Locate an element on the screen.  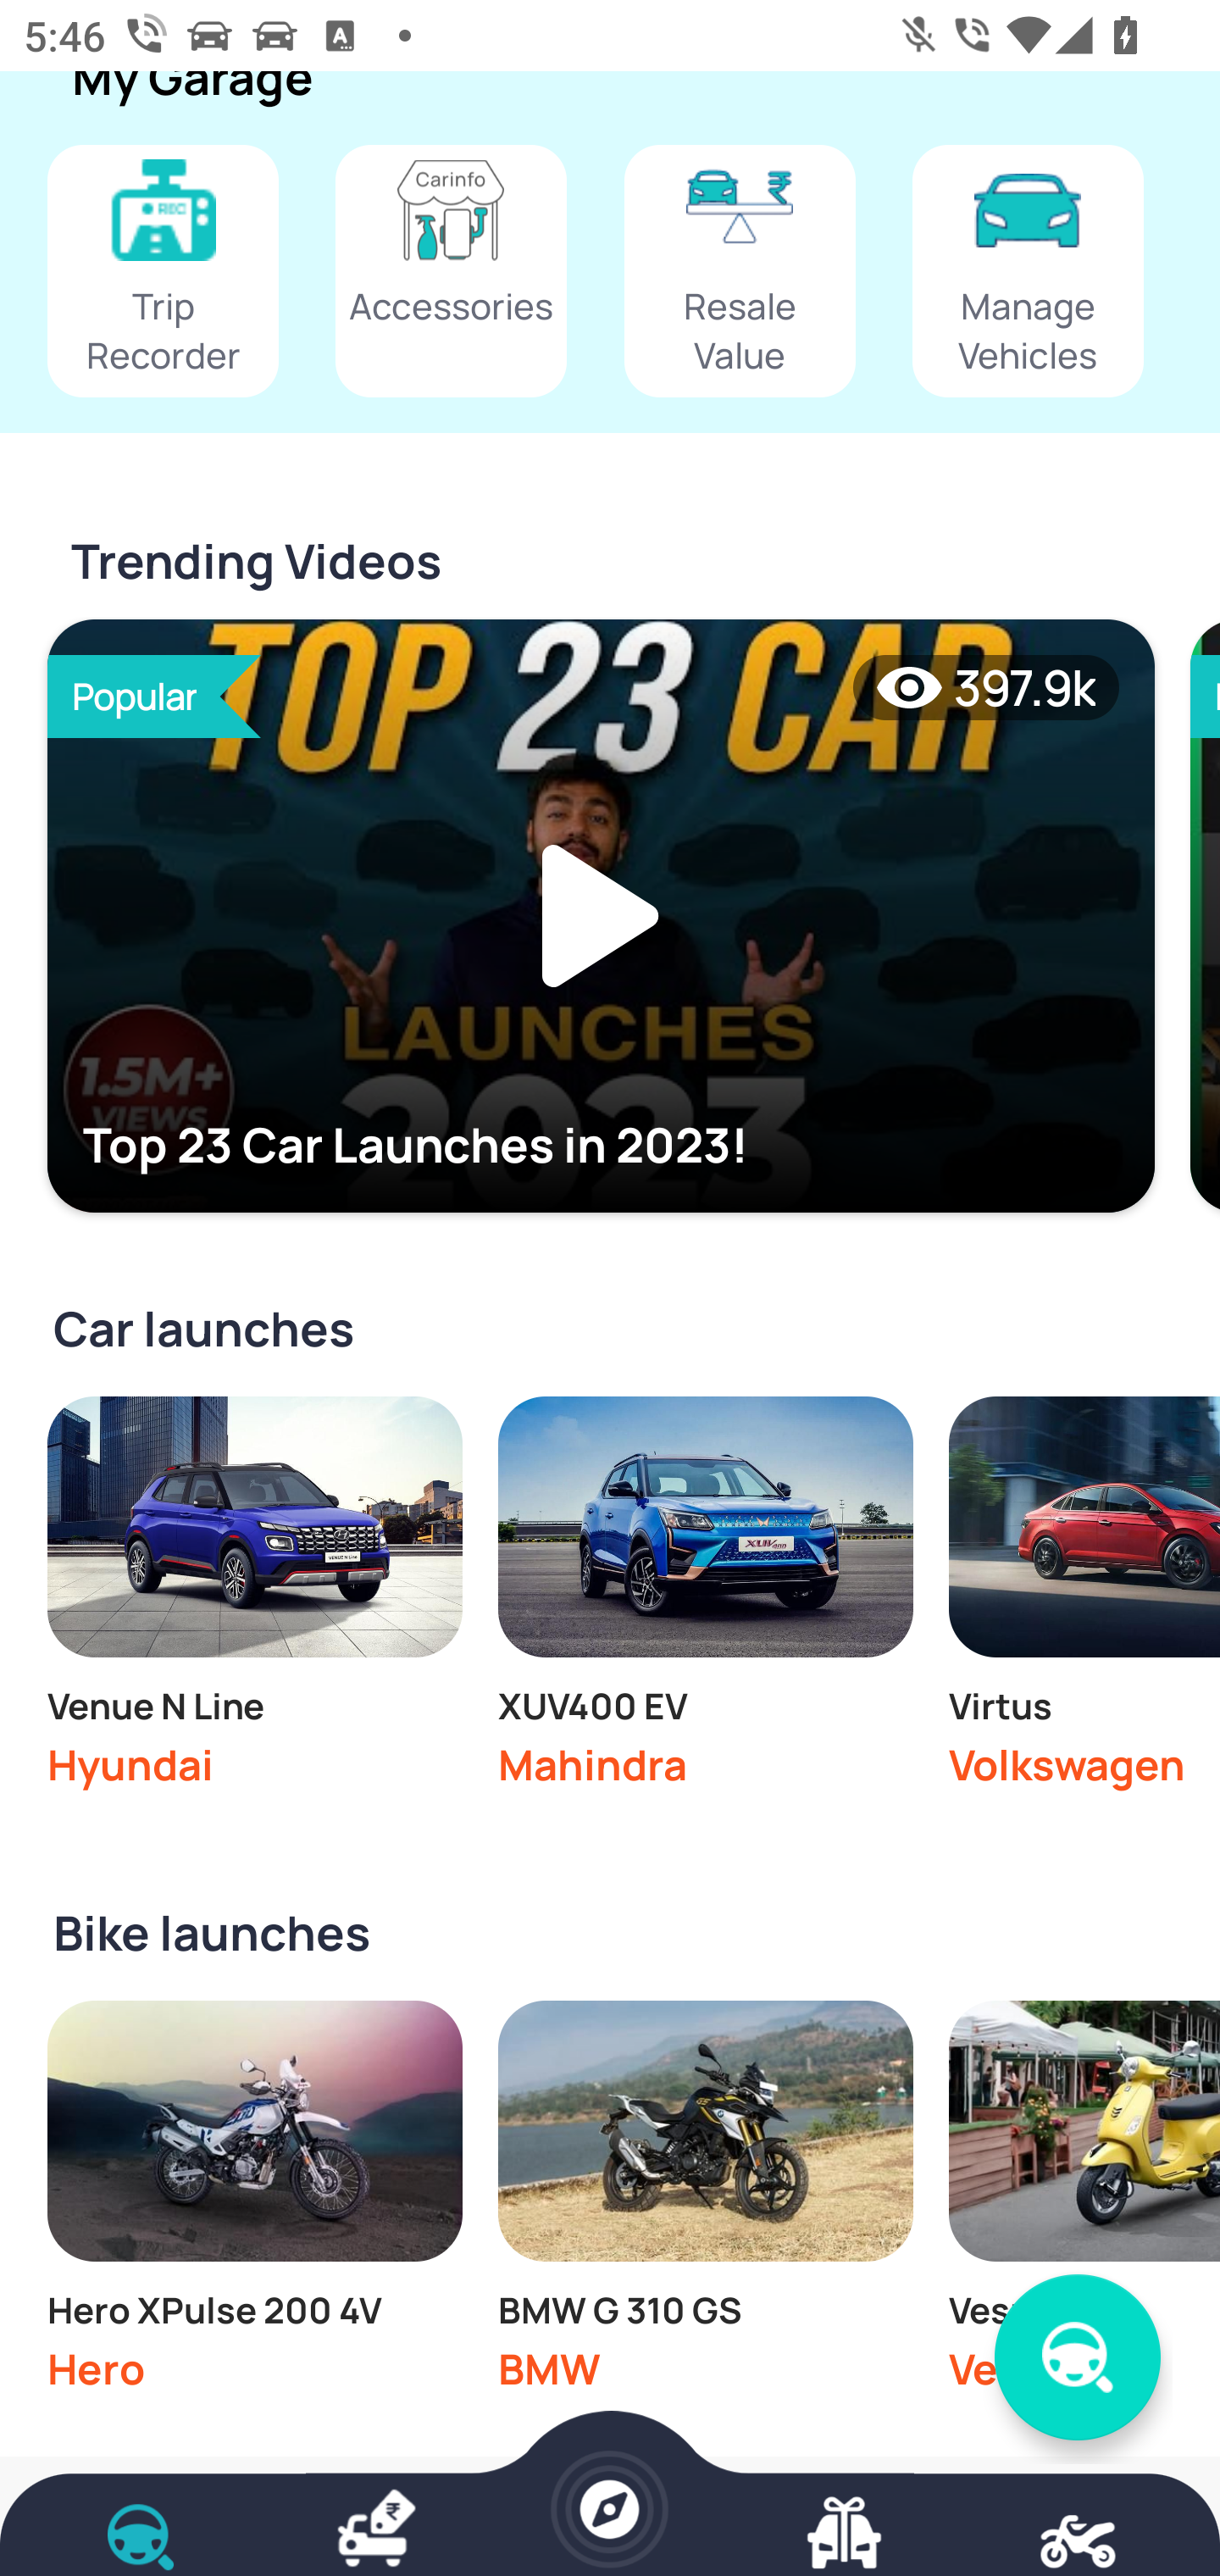
Manage
Vehicles is located at coordinates (1029, 270).